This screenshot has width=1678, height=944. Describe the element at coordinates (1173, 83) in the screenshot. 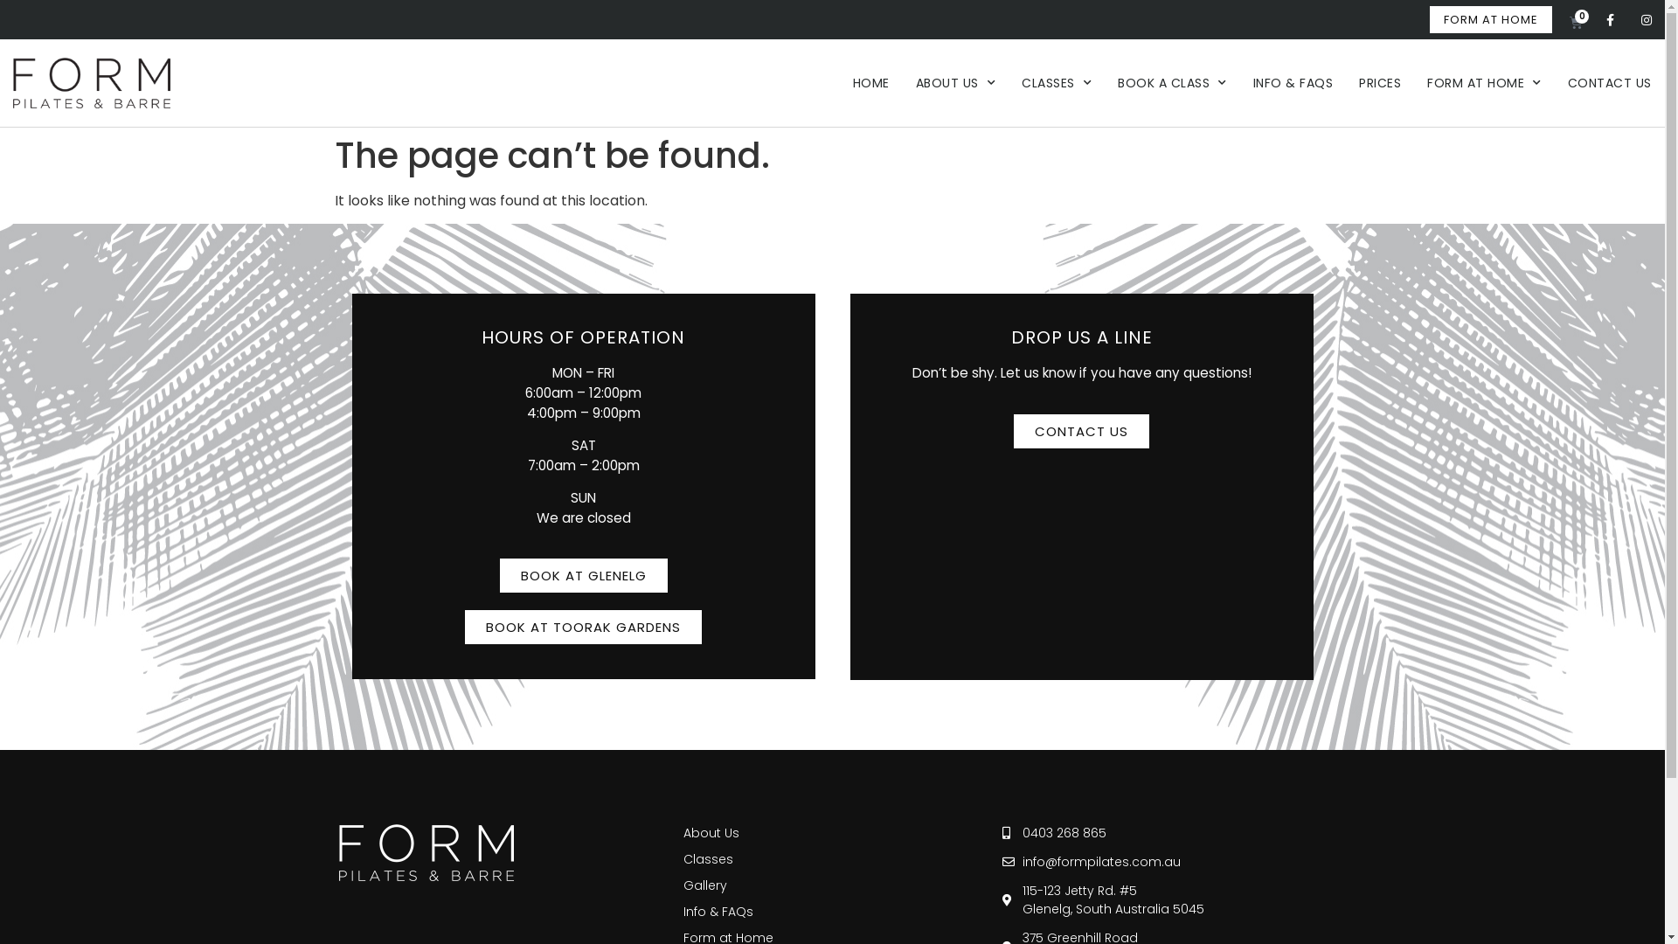

I see `BOOK A CLASS` at that location.